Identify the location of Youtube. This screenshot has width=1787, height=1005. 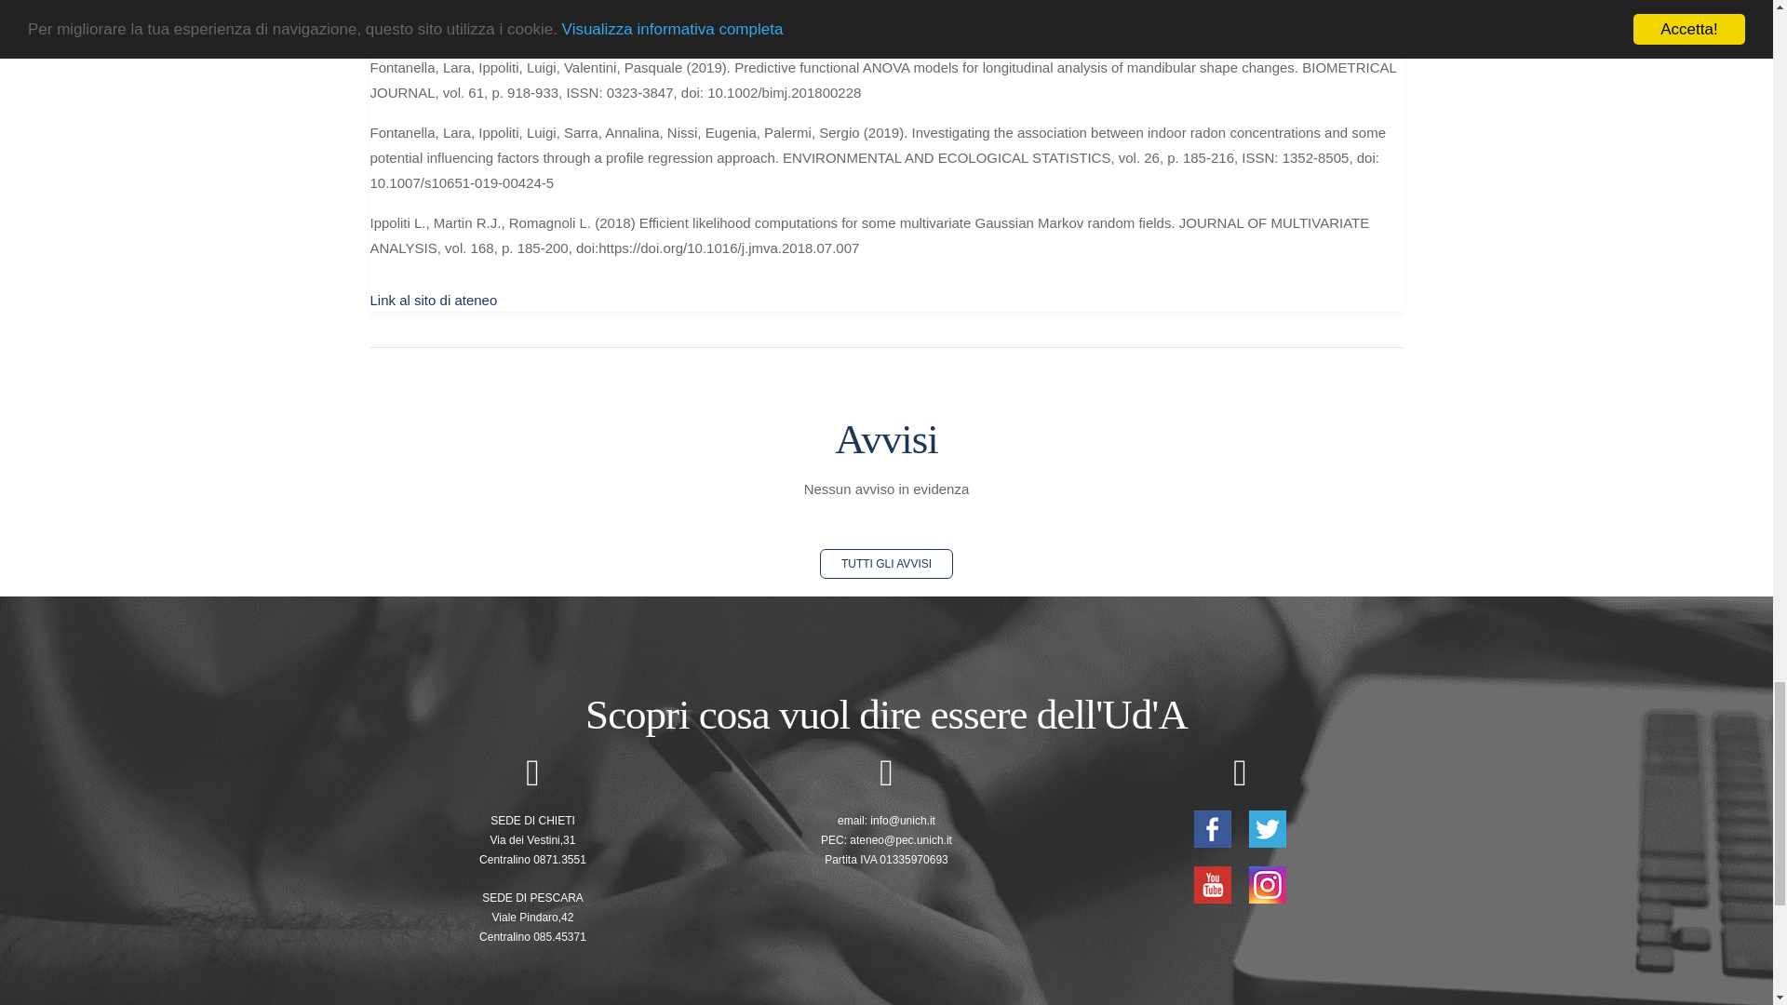
(1214, 882).